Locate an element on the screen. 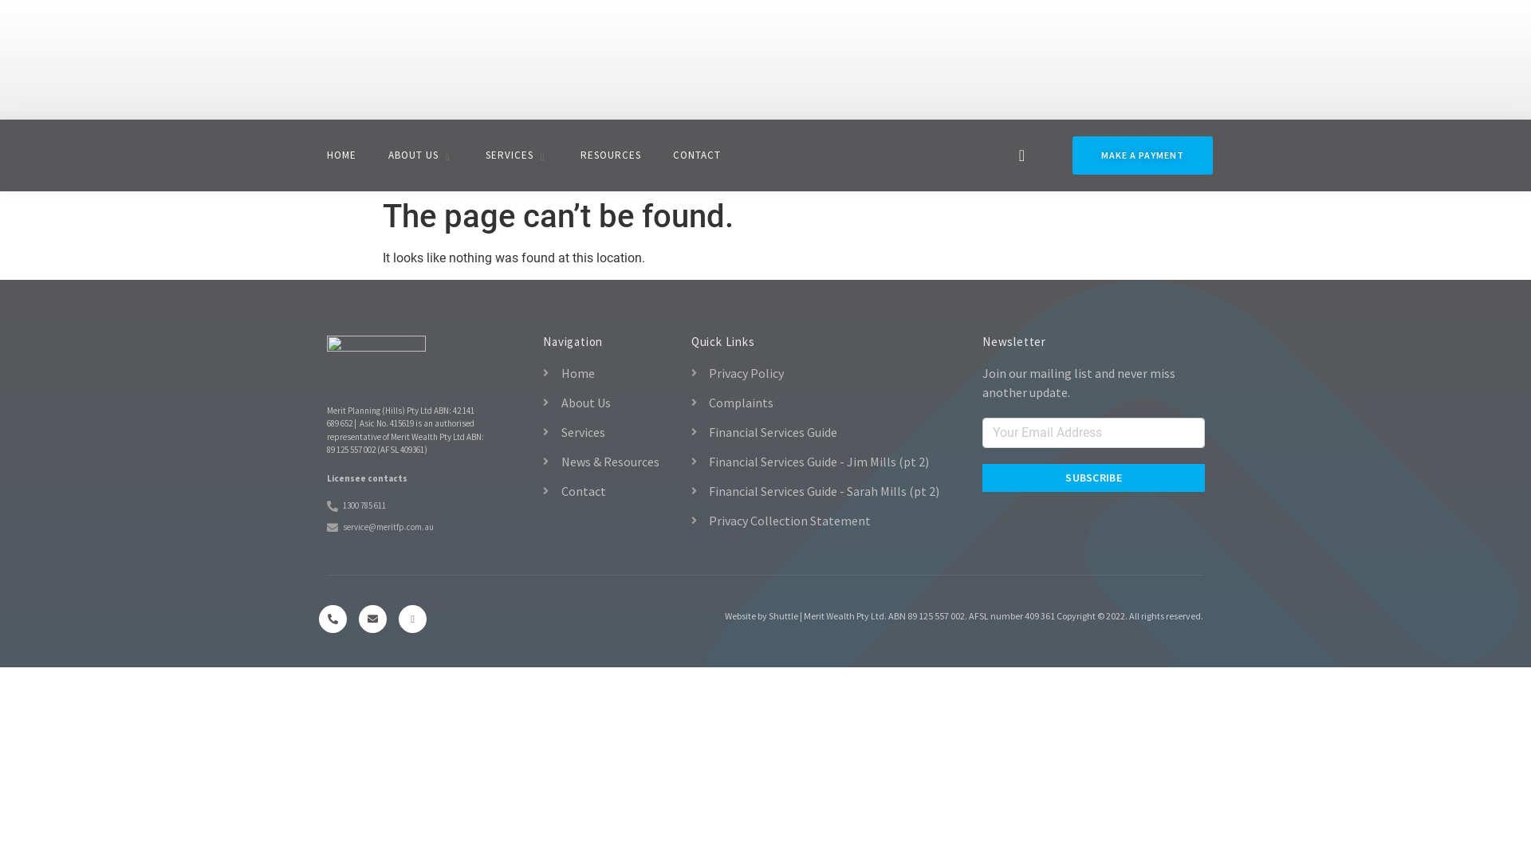 This screenshot has height=861, width=1531. MAKE A PAYMENT is located at coordinates (1143, 155).